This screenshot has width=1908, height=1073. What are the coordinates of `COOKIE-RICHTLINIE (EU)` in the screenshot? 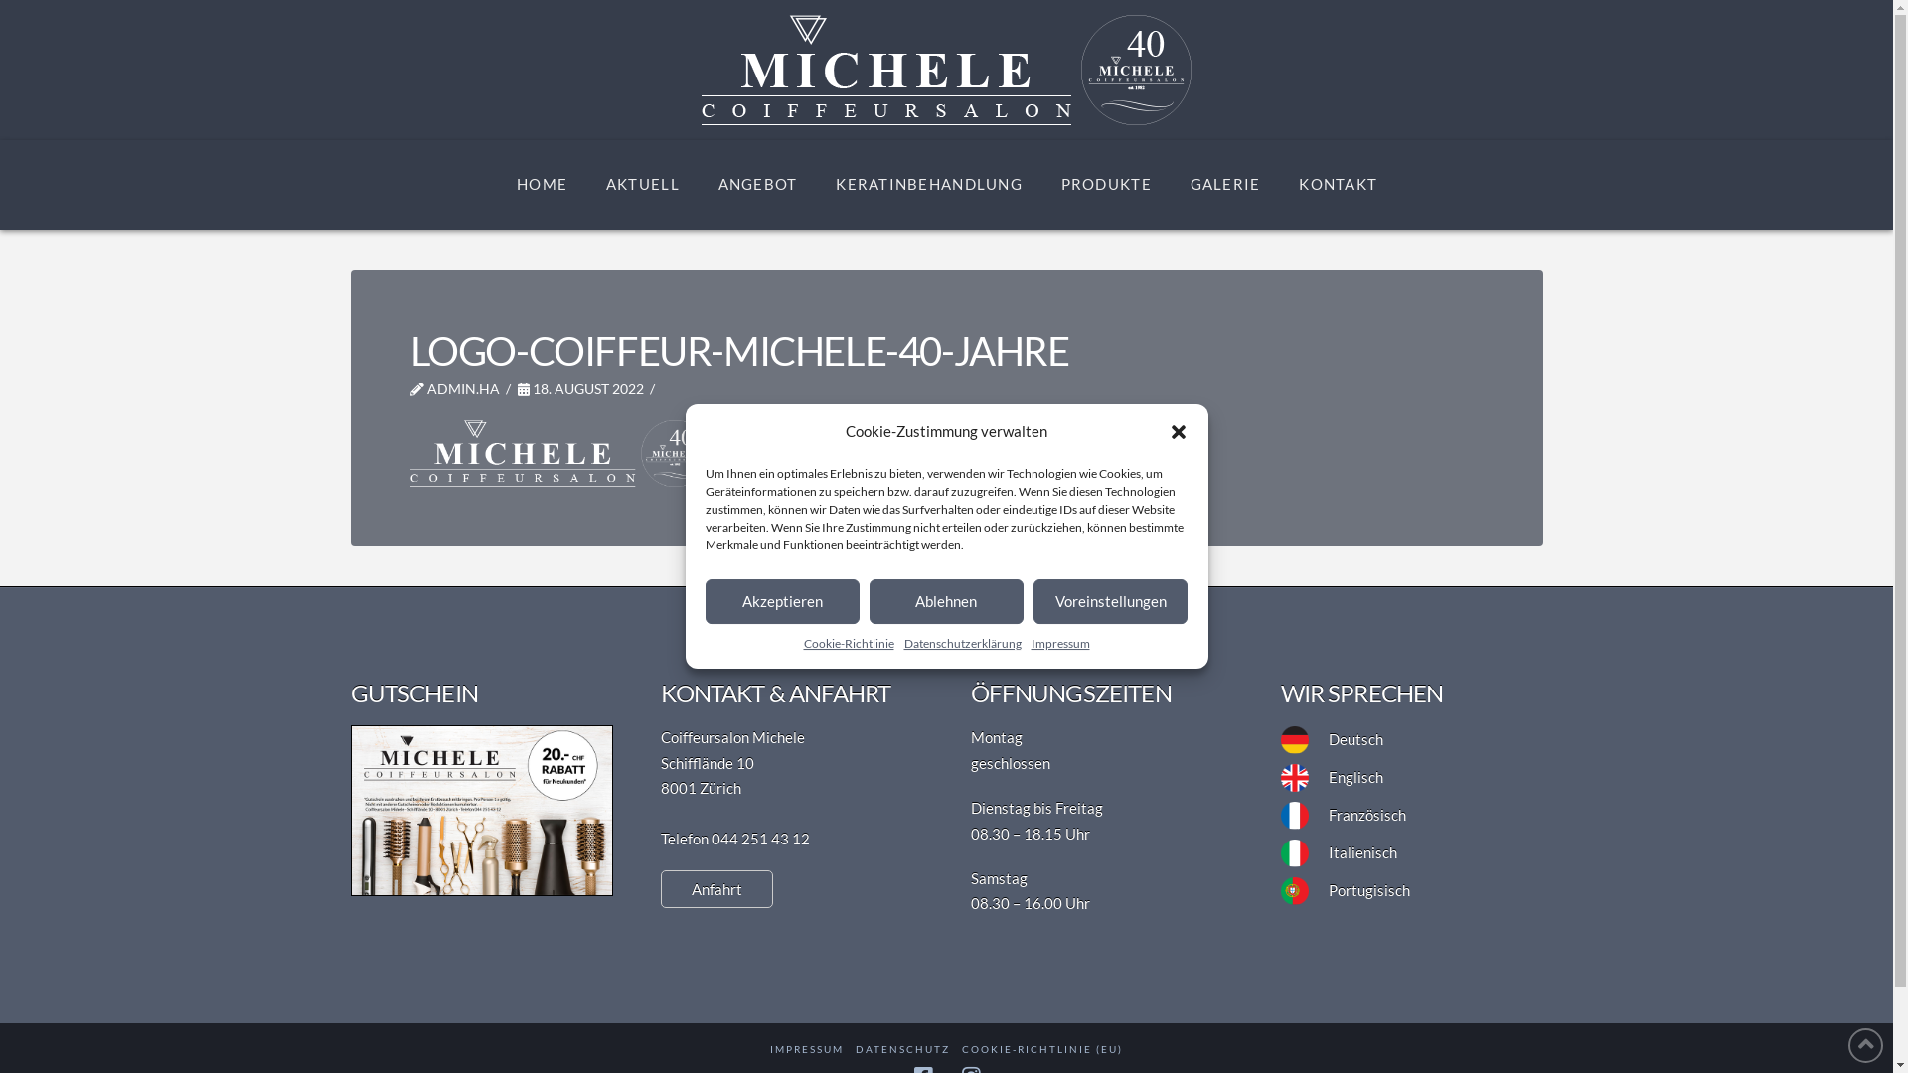 It's located at (1042, 1049).